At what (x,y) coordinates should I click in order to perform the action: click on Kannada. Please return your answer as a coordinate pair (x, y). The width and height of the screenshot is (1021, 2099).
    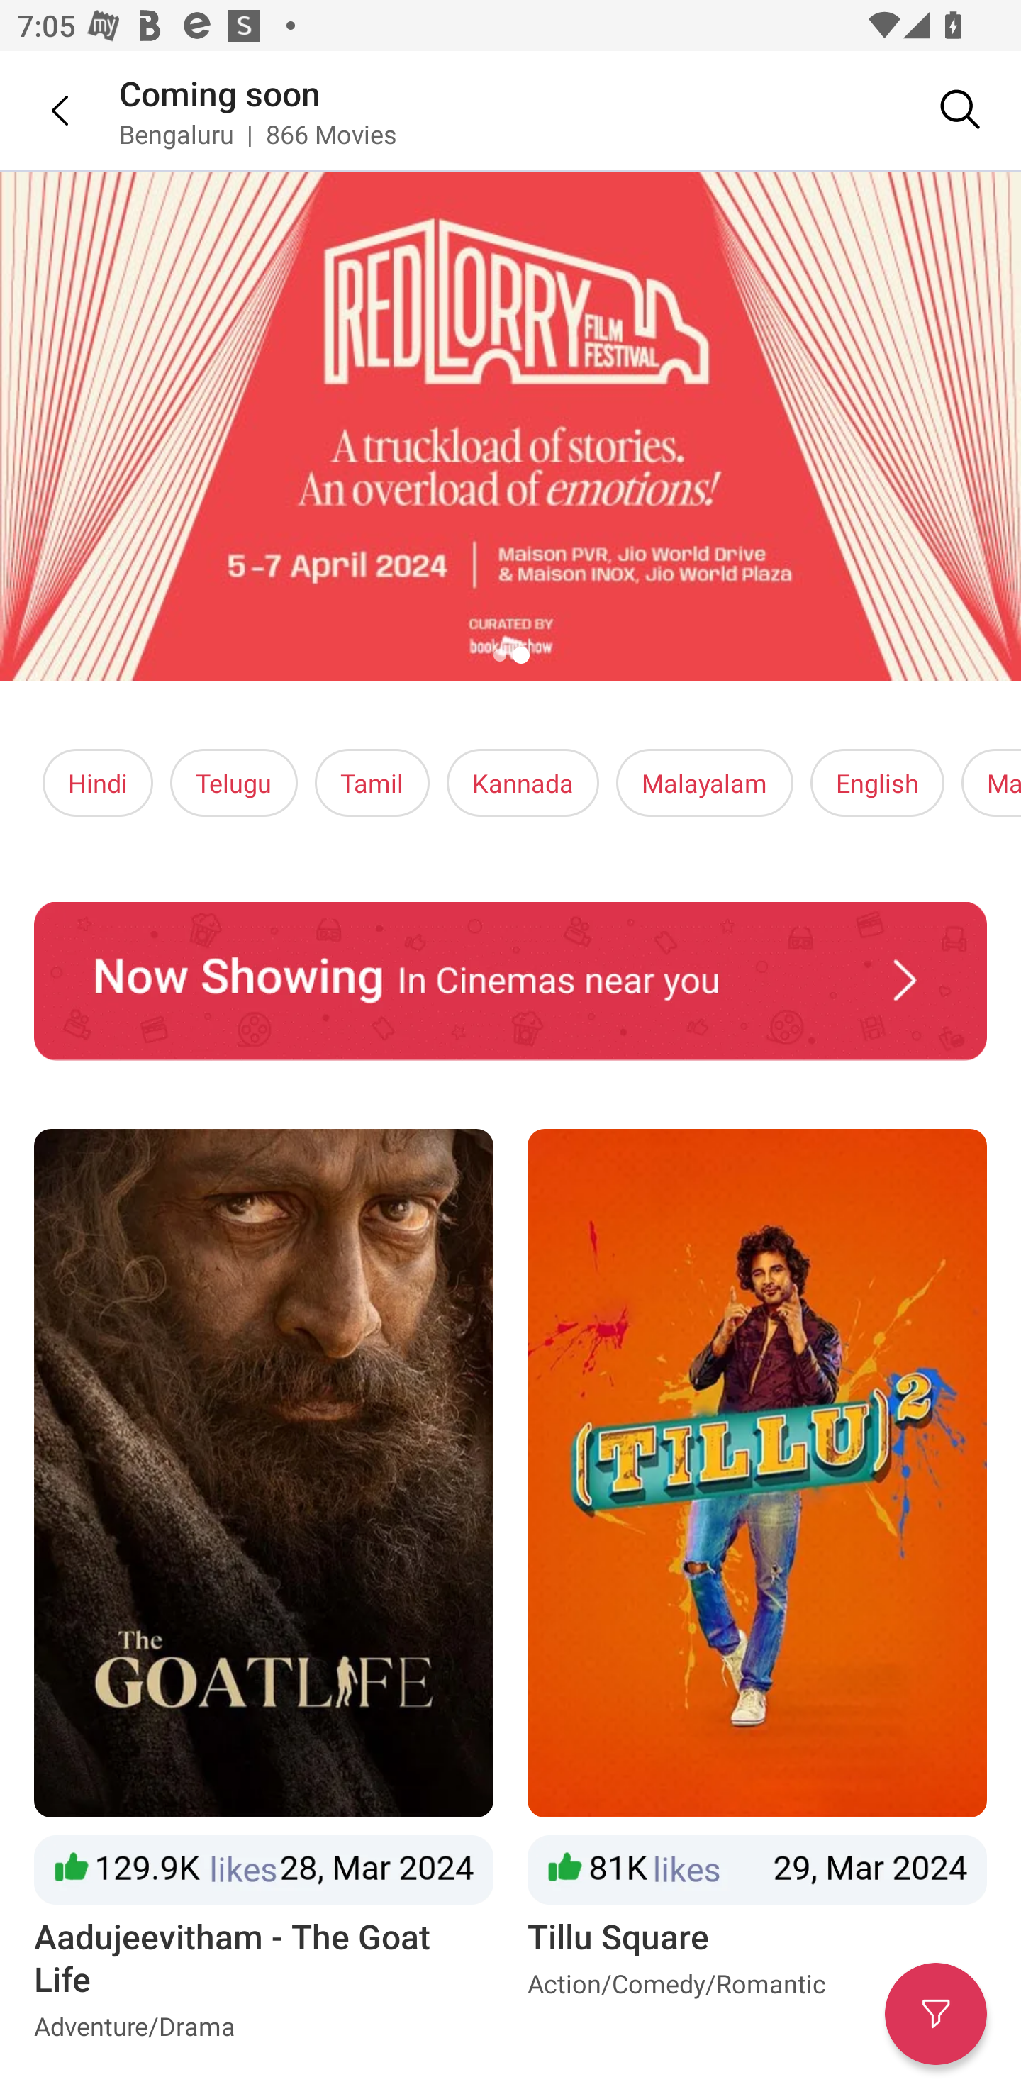
    Looking at the image, I should click on (523, 783).